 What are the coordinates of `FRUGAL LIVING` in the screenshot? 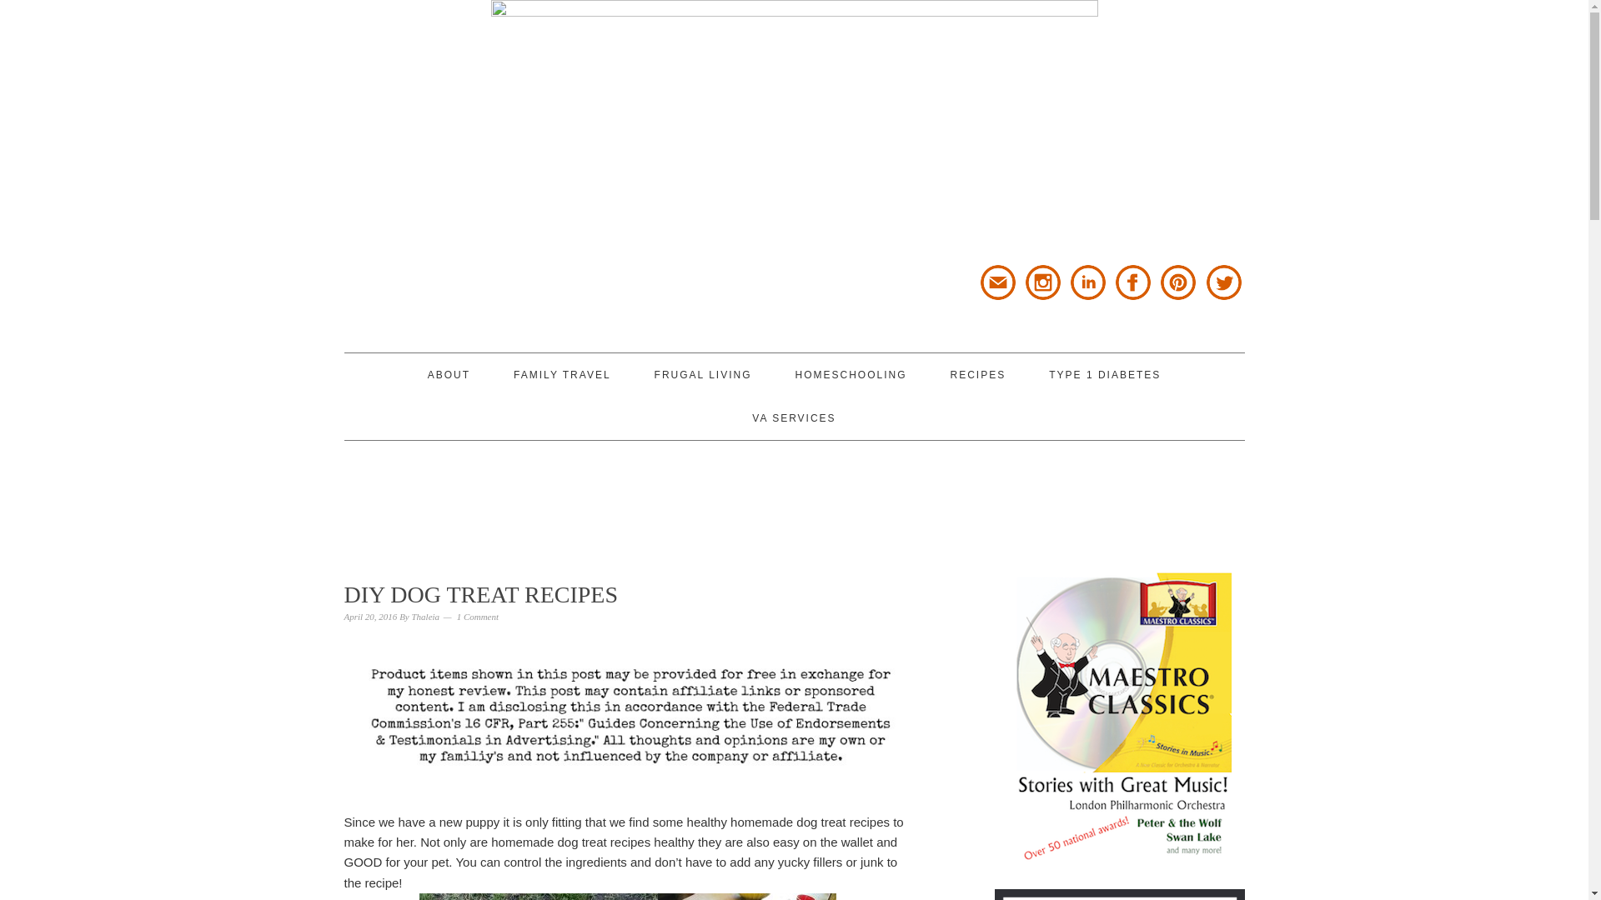 It's located at (704, 375).